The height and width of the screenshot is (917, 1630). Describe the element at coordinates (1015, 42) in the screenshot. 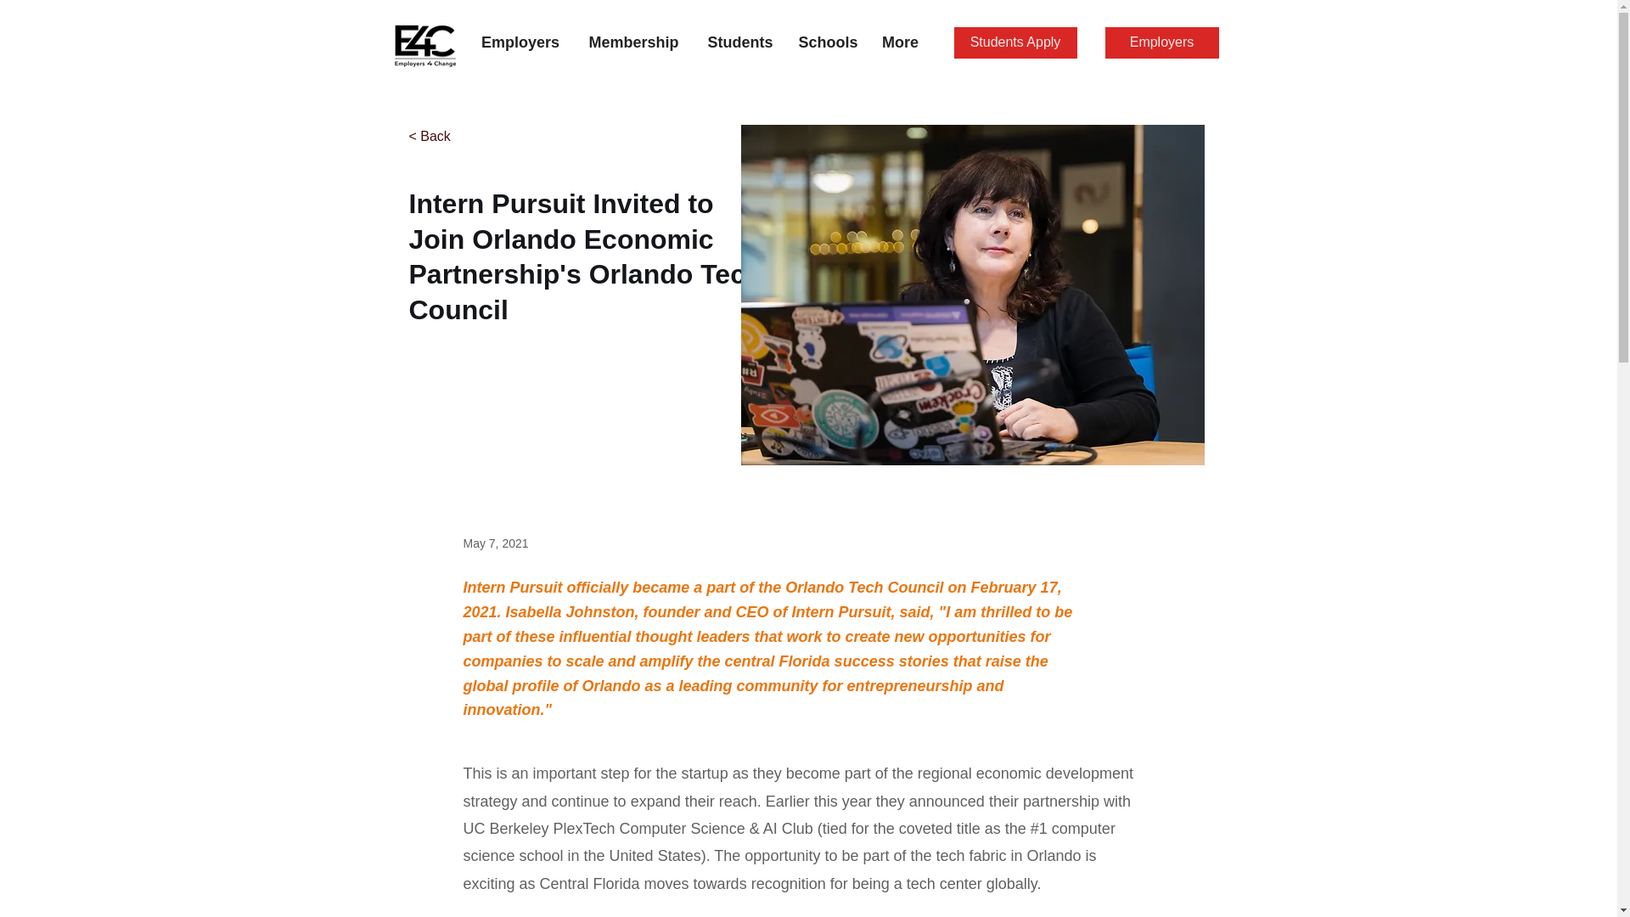

I see `Students Apply` at that location.